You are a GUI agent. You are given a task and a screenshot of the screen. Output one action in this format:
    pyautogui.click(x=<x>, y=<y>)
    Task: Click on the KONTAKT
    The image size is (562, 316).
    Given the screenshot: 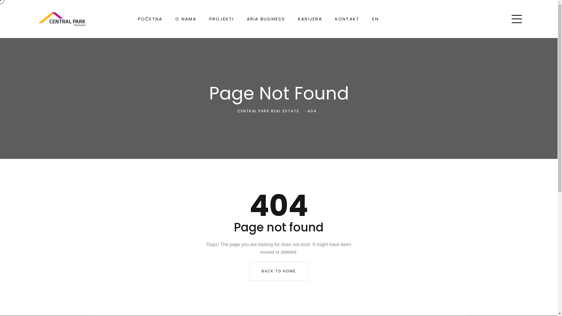 What is the action you would take?
    pyautogui.click(x=347, y=19)
    